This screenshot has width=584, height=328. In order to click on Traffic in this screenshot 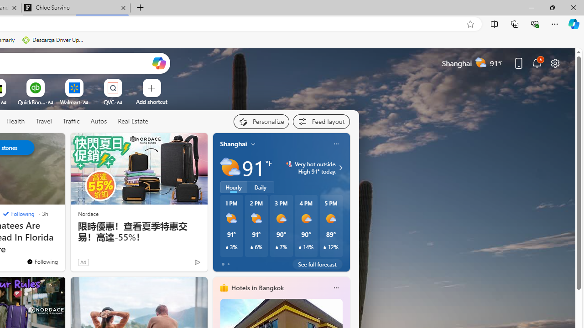, I will do `click(71, 121)`.